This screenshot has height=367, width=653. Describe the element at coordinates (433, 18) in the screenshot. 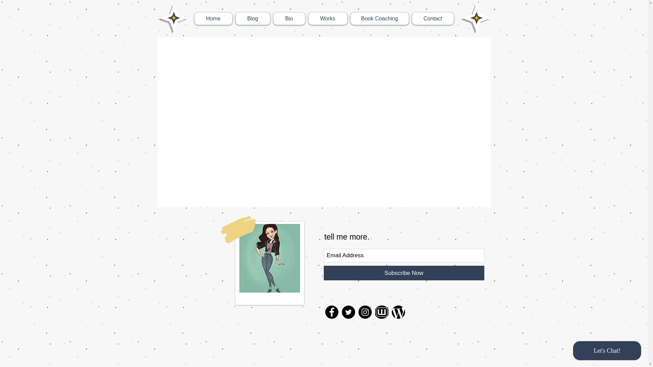

I see `Contact` at that location.